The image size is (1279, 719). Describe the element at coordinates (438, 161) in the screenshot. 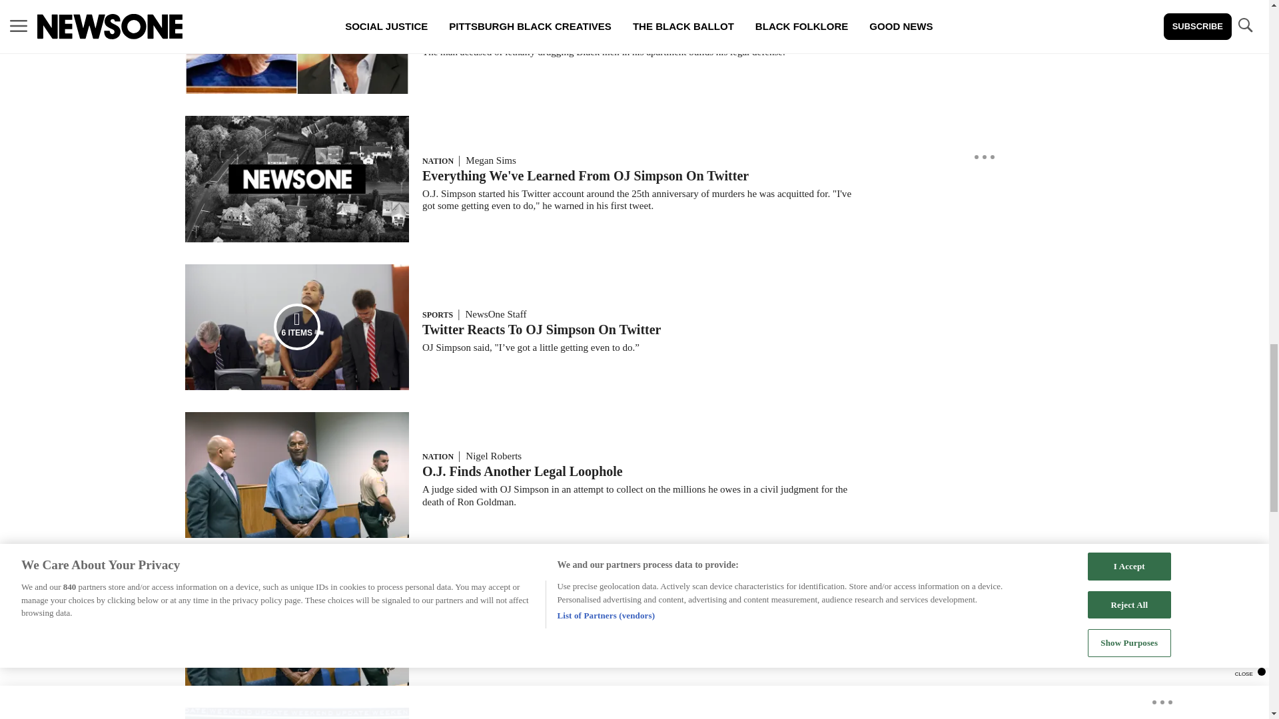

I see `NATION` at that location.